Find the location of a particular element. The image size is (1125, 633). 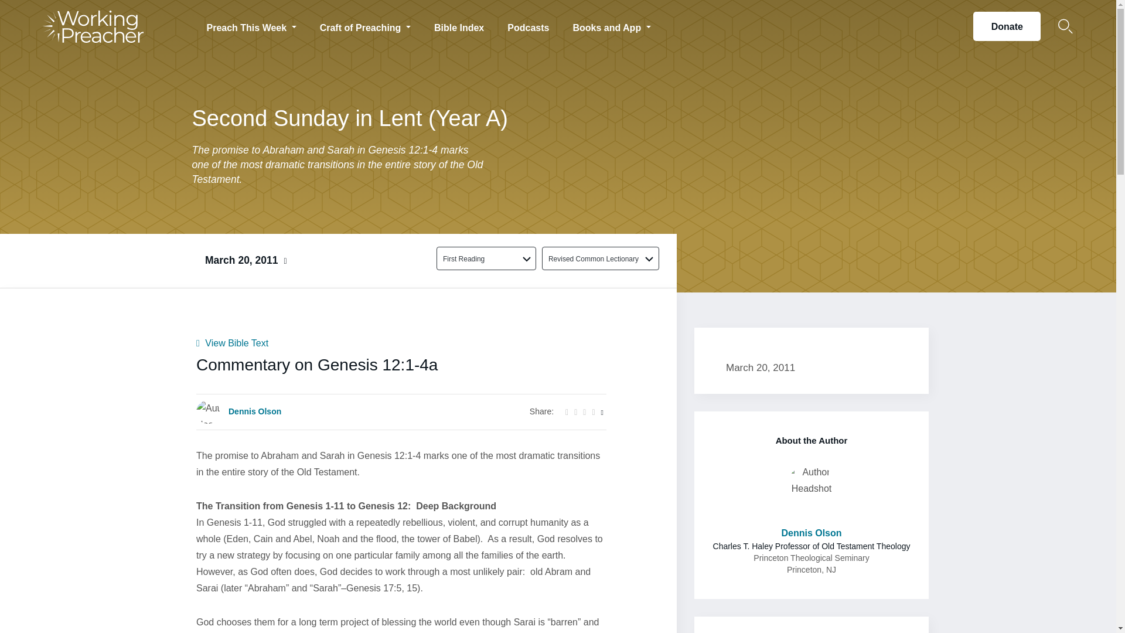

Preach This Week is located at coordinates (251, 26).